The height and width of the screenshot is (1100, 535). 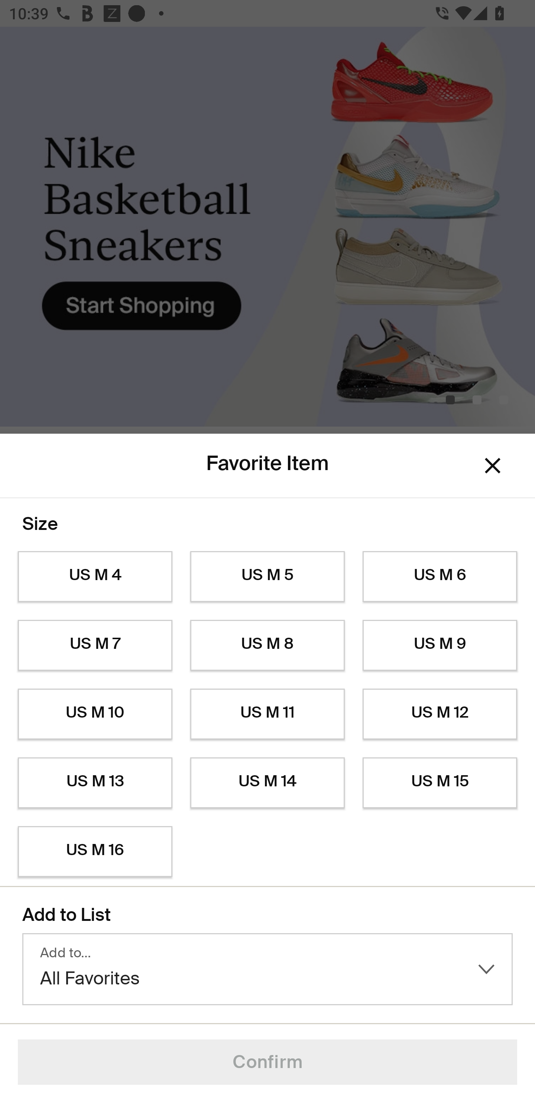 I want to click on US M 14, so click(x=267, y=783).